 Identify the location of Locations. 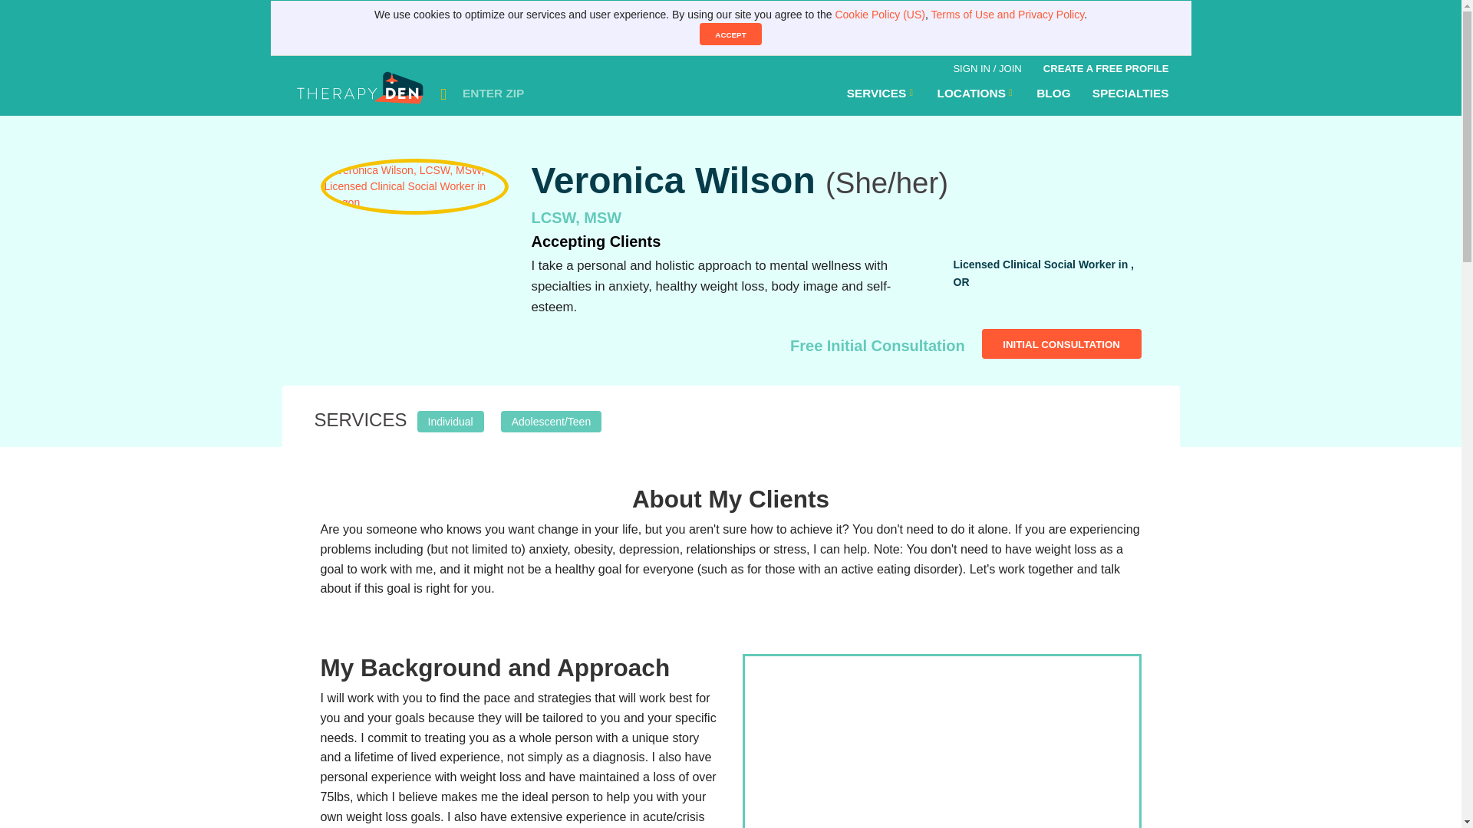
(976, 93).